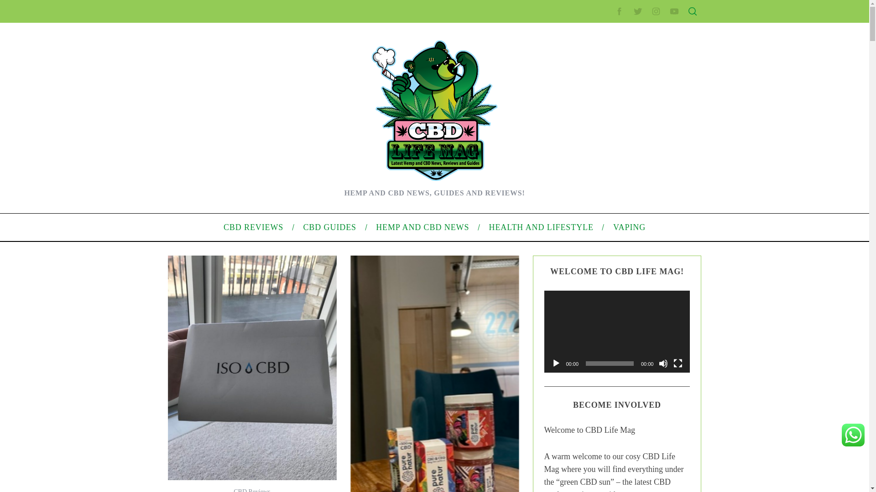 This screenshot has height=492, width=876. What do you see at coordinates (600, 198) in the screenshot?
I see `Terms of Use` at bounding box center [600, 198].